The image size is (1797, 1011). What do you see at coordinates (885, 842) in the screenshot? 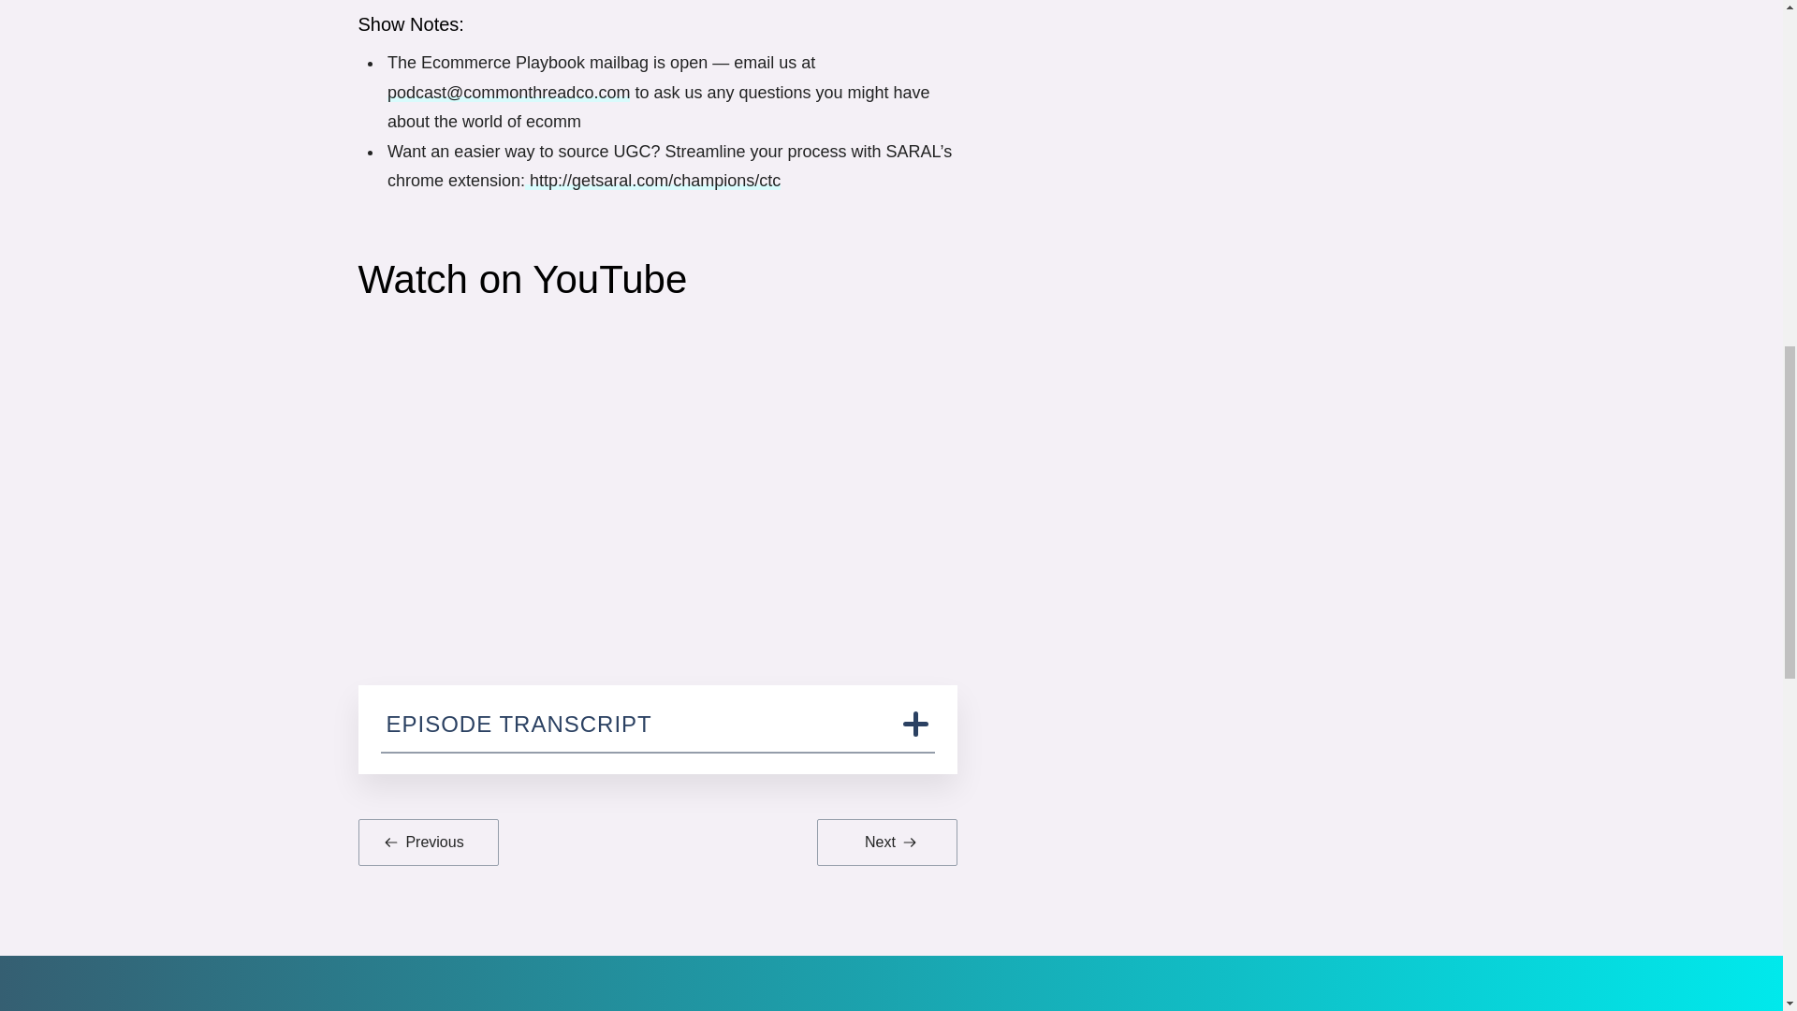
I see `Next` at bounding box center [885, 842].